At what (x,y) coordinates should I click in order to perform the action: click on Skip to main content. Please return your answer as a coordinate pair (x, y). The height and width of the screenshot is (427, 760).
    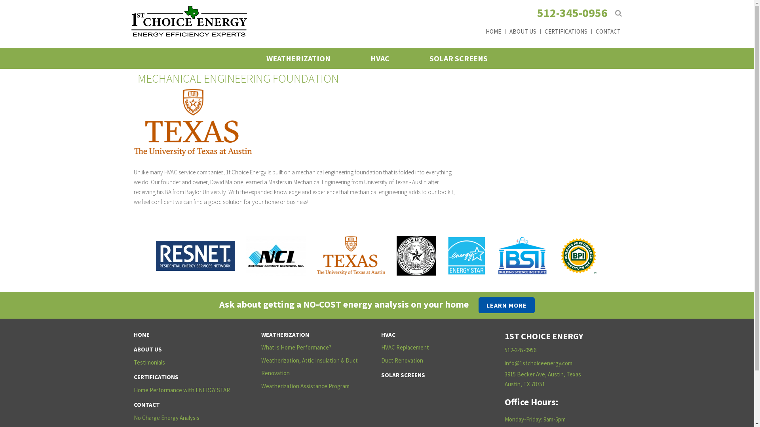
    Looking at the image, I should click on (341, 0).